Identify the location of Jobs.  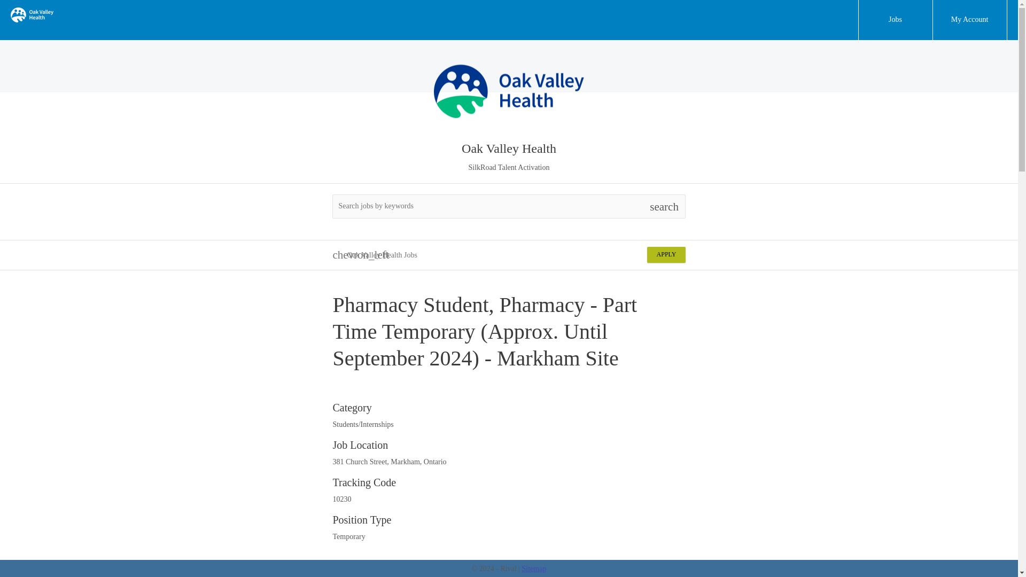
(895, 20).